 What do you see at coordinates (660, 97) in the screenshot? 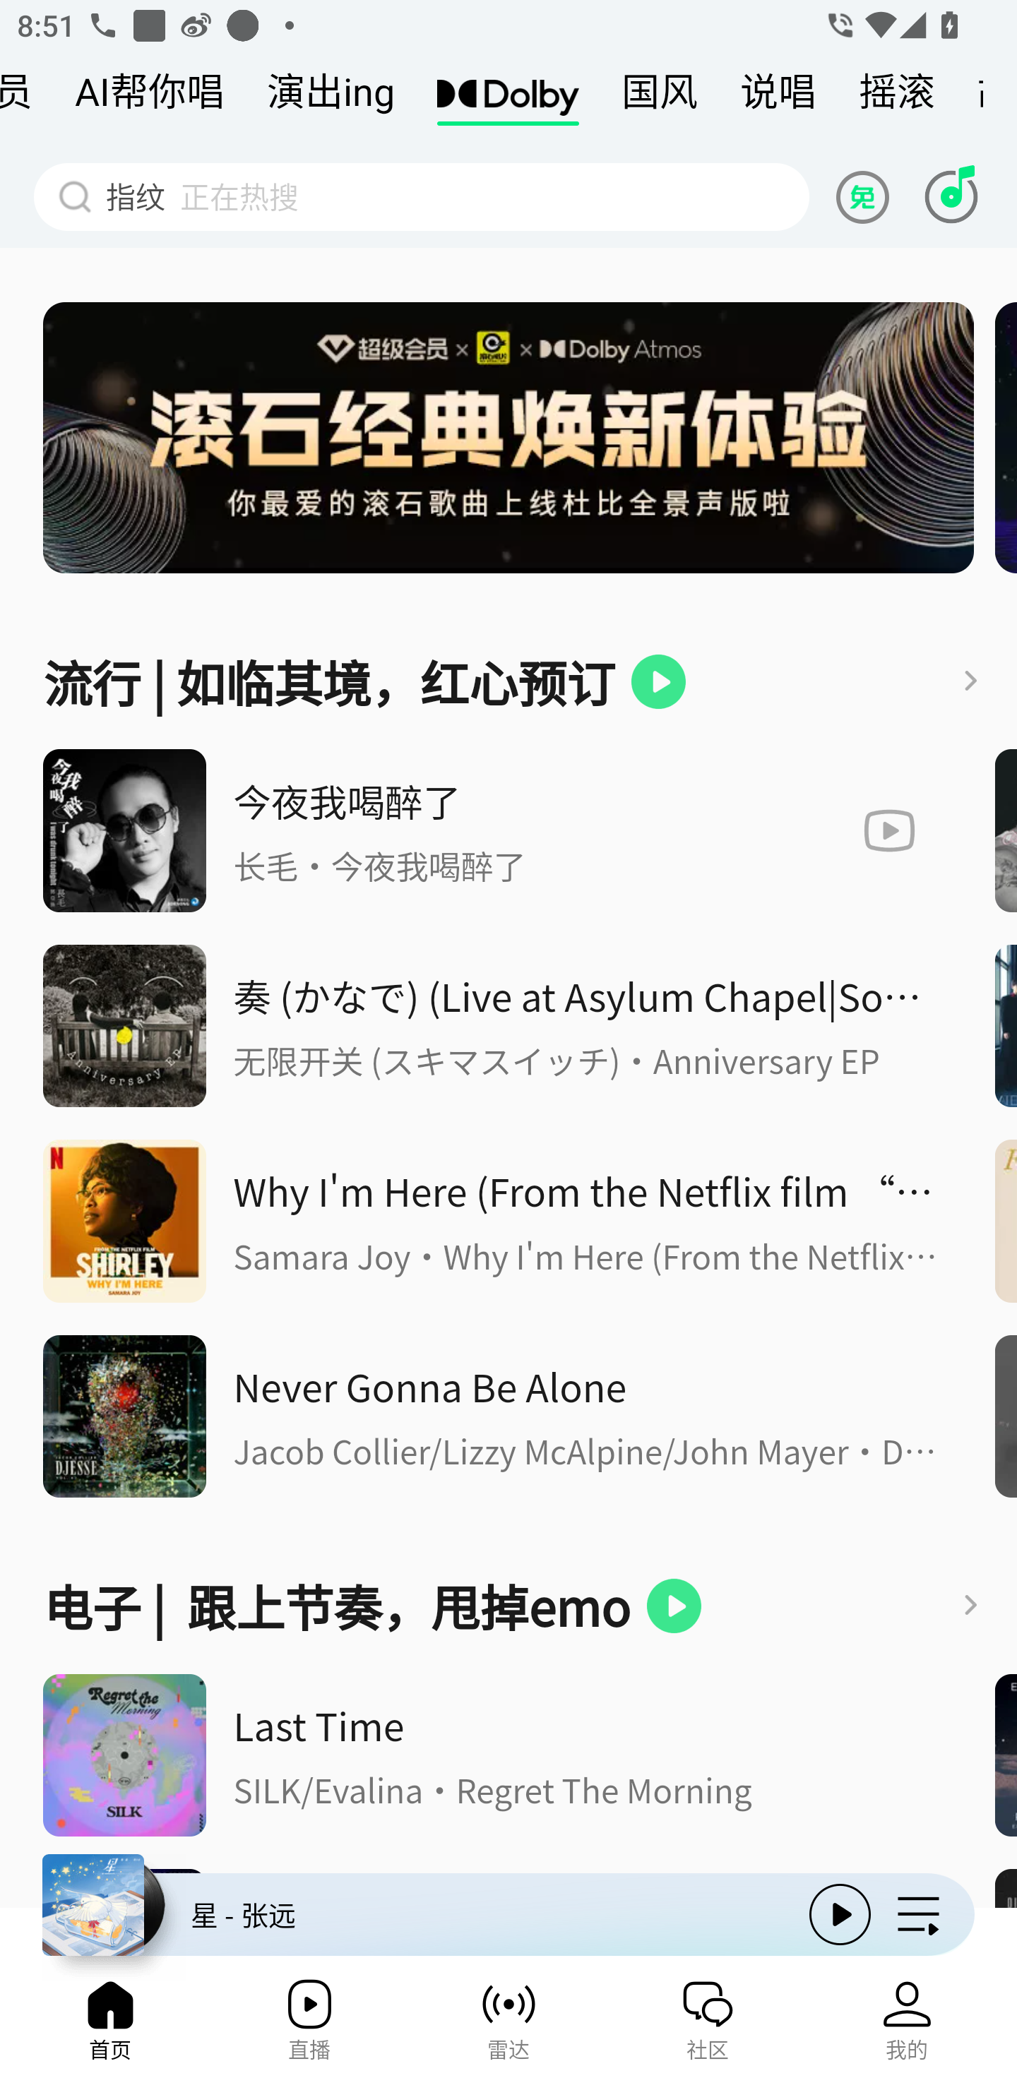
I see `国风` at bounding box center [660, 97].